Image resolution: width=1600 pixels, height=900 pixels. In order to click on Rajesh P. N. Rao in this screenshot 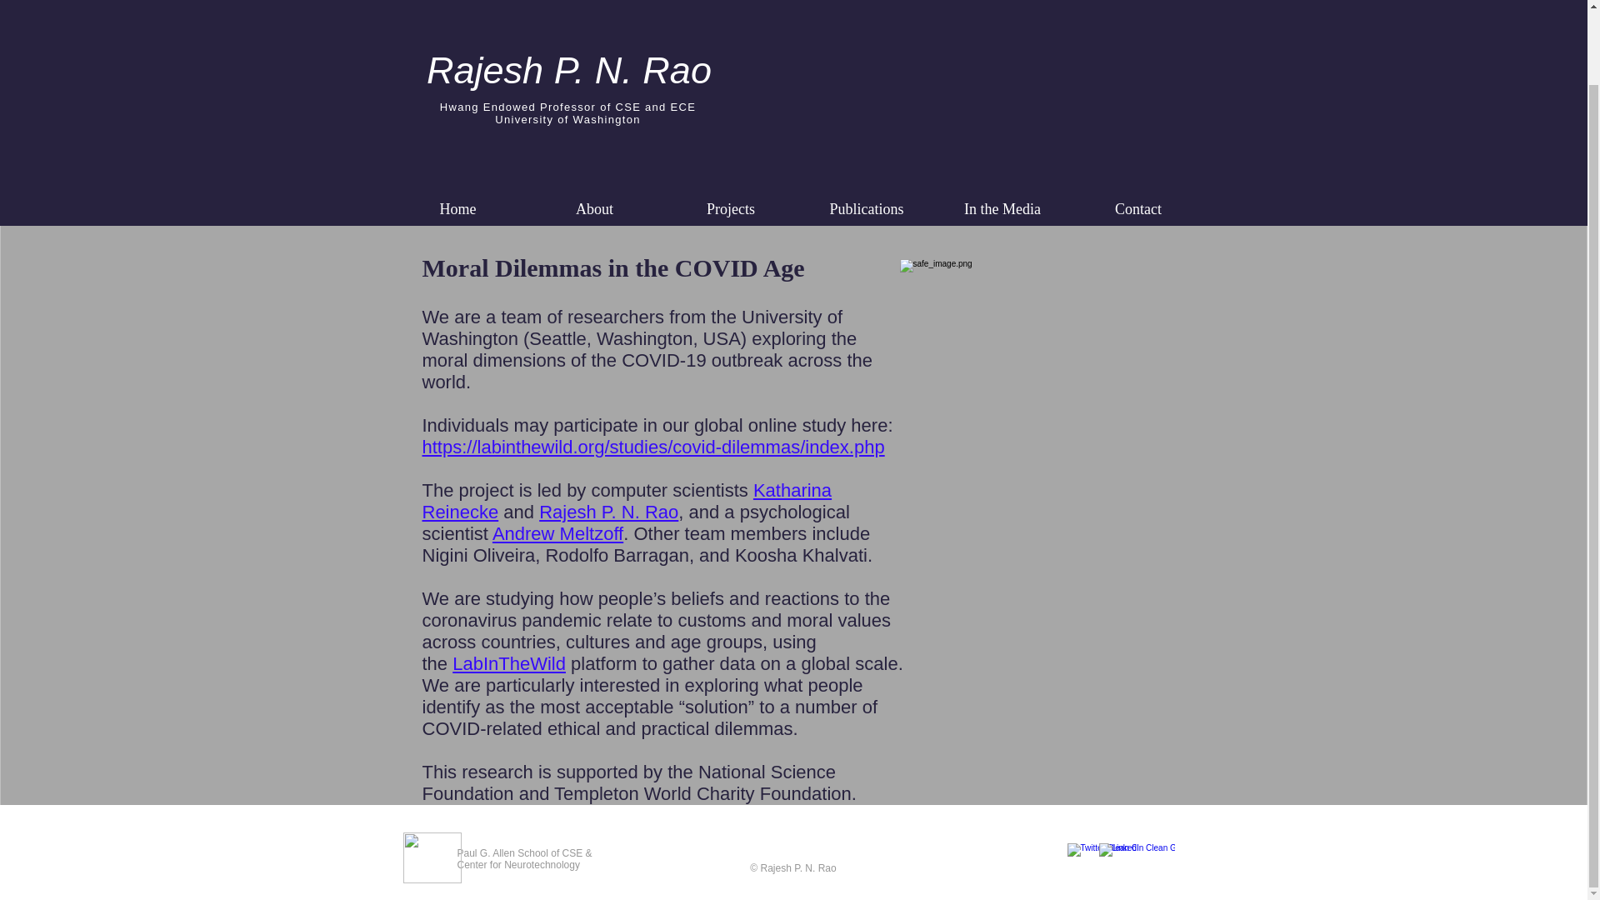, I will do `click(608, 512)`.